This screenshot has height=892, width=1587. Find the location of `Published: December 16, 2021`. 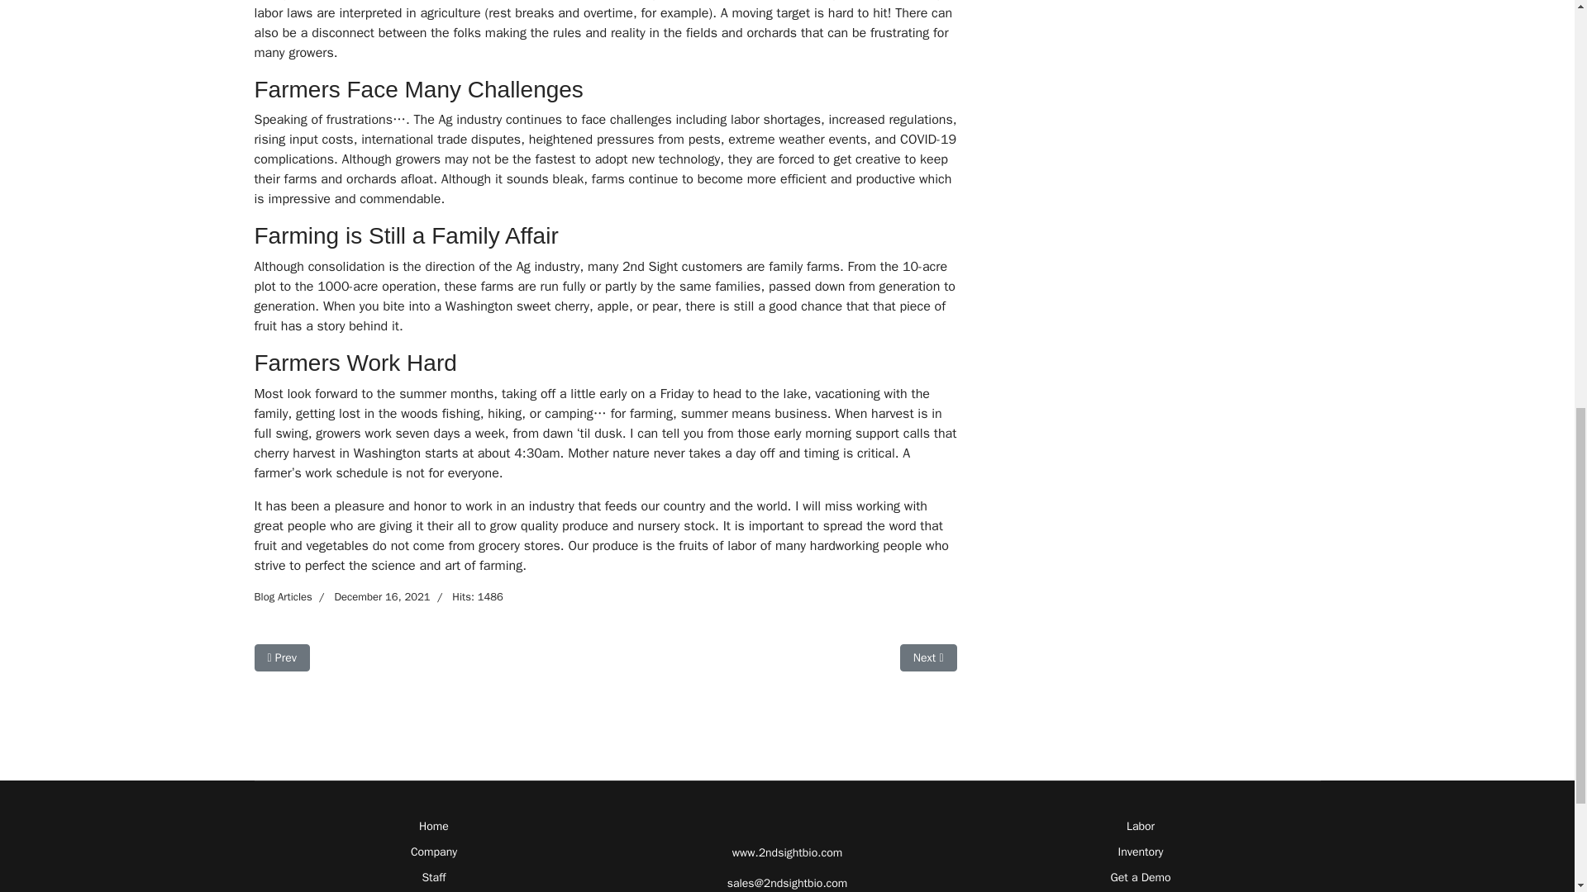

Published: December 16, 2021 is located at coordinates (371, 596).